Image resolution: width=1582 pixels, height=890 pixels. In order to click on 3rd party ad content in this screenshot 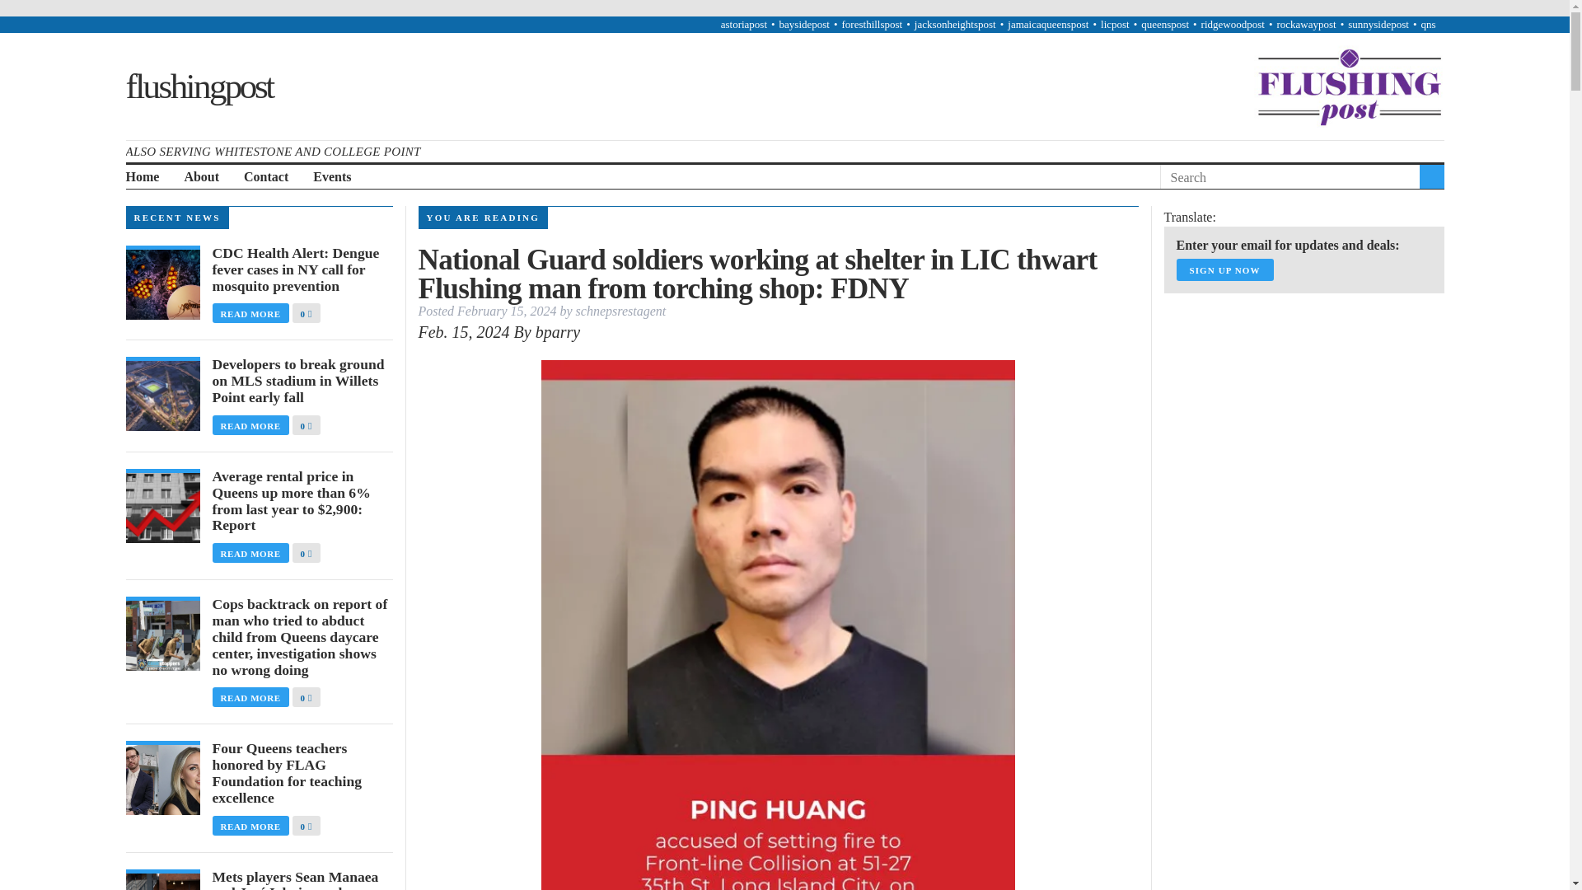, I will do `click(1287, 628)`.